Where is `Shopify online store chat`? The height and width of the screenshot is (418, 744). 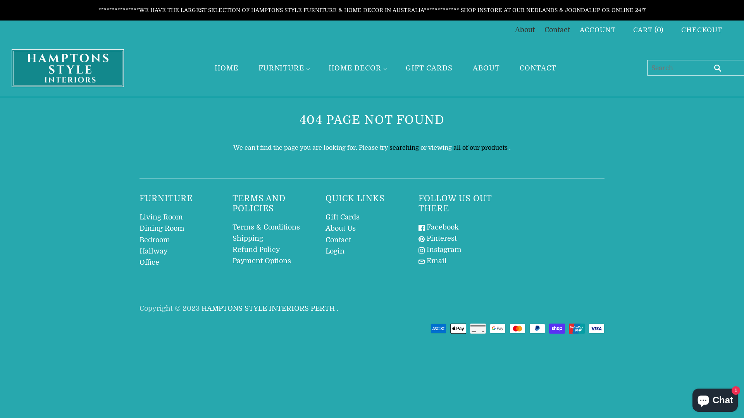
Shopify online store chat is located at coordinates (715, 399).